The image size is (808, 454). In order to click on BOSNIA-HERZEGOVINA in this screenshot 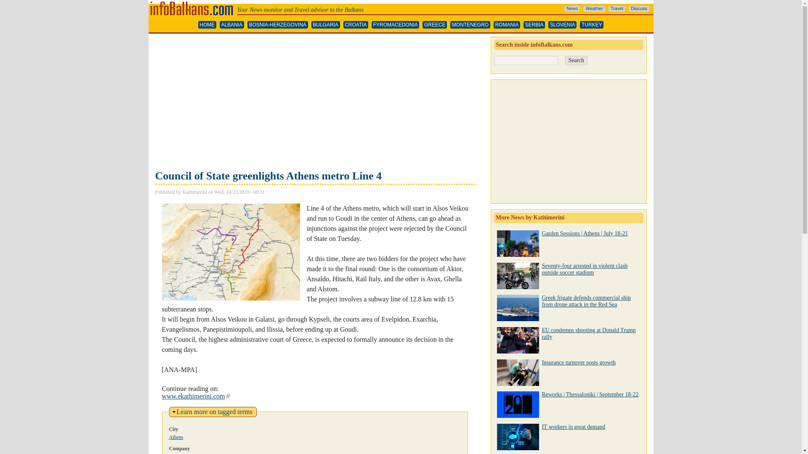, I will do `click(277, 25)`.